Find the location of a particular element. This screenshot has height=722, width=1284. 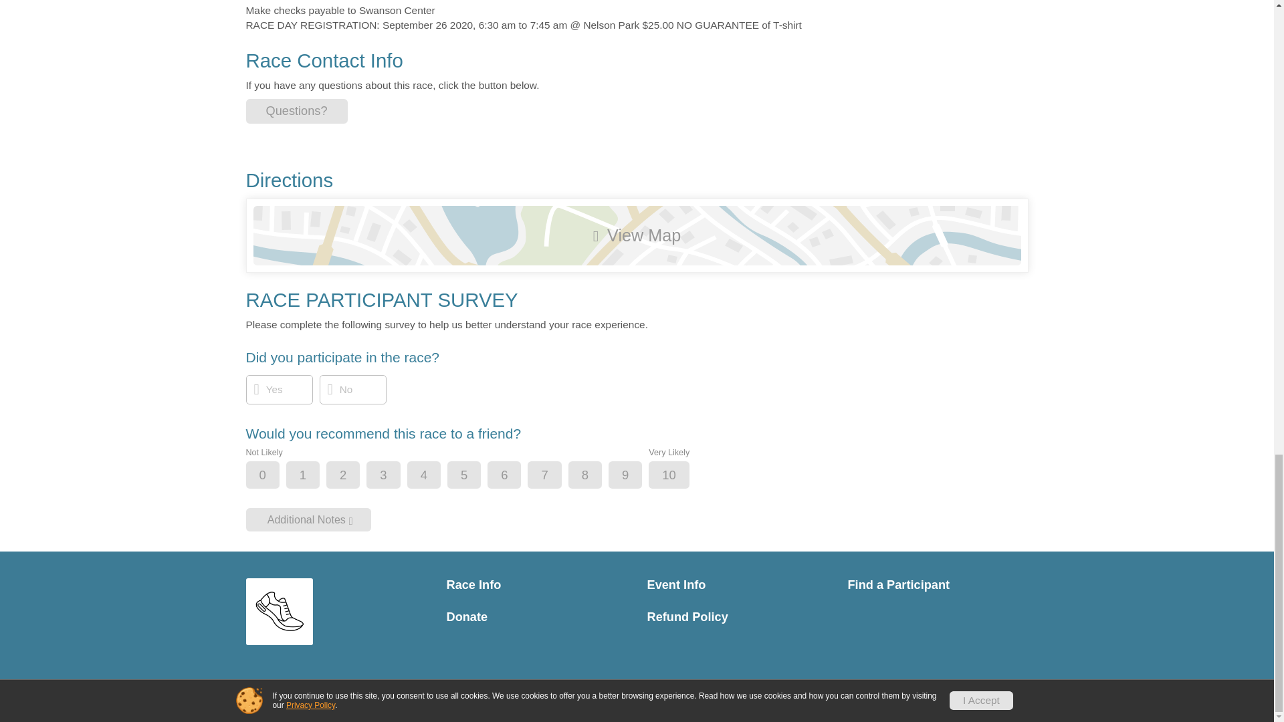

8 is located at coordinates (597, 476).